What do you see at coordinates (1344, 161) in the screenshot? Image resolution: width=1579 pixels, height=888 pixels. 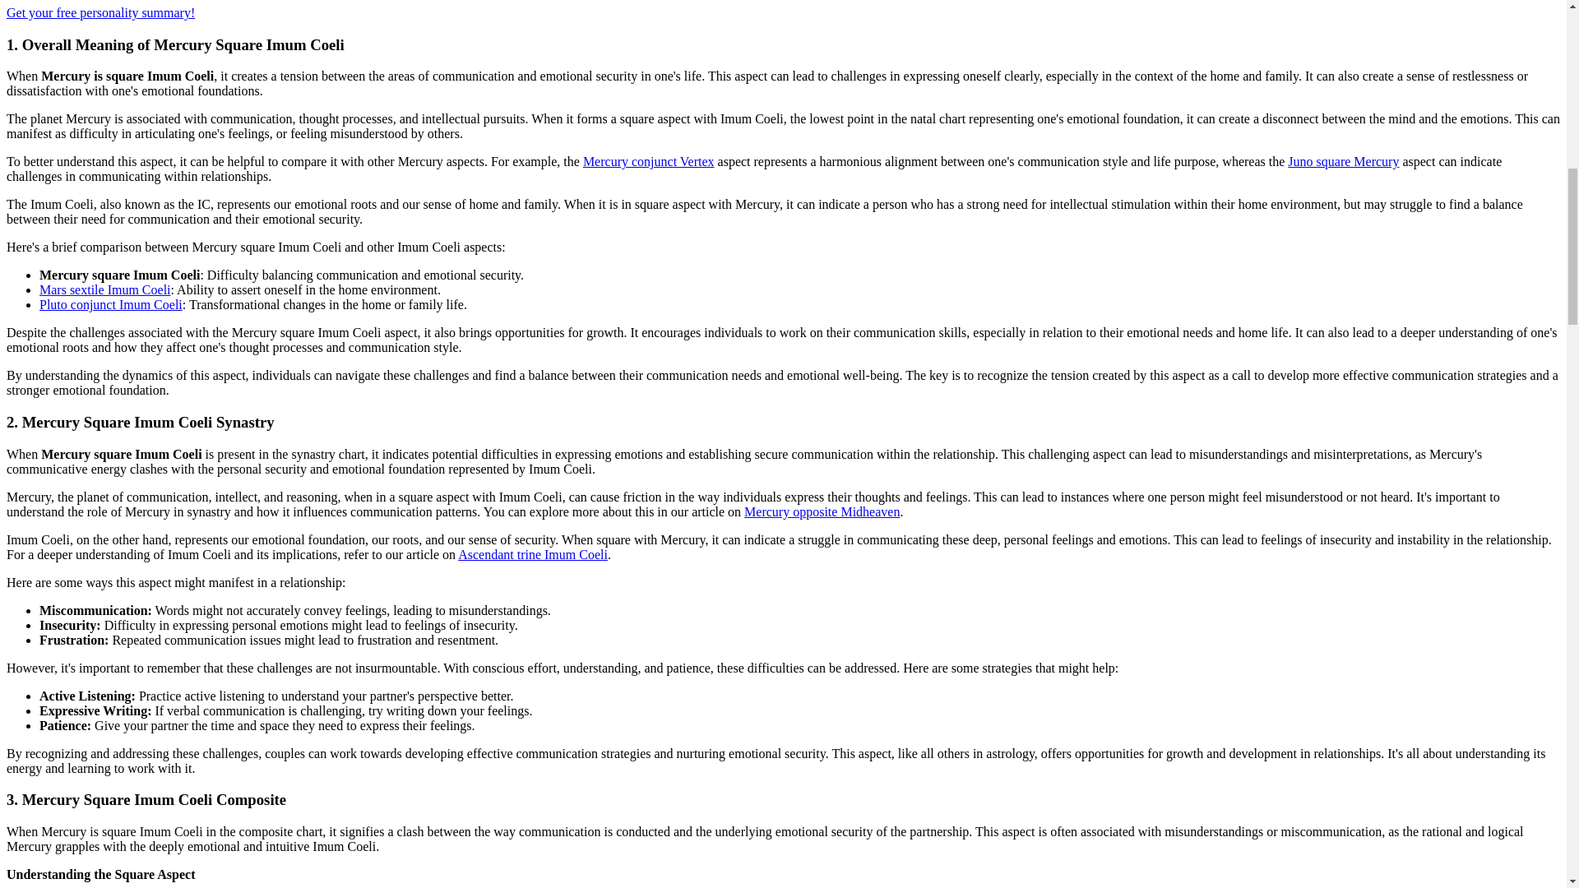 I see `Juno square Mercury` at bounding box center [1344, 161].